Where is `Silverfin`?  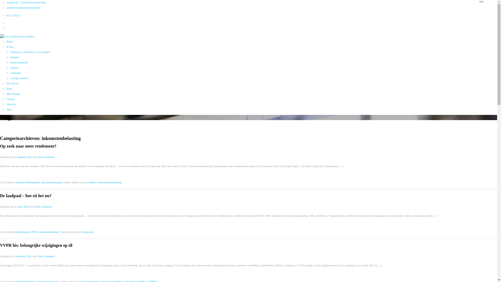 Silverfin is located at coordinates (11, 104).